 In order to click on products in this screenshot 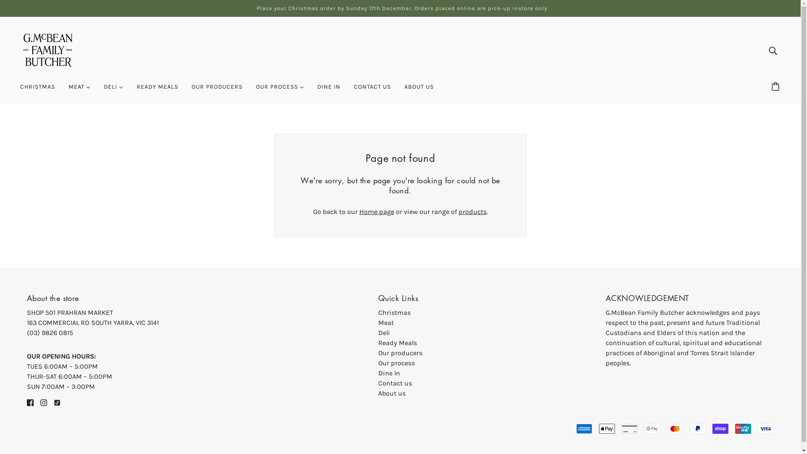, I will do `click(472, 212)`.